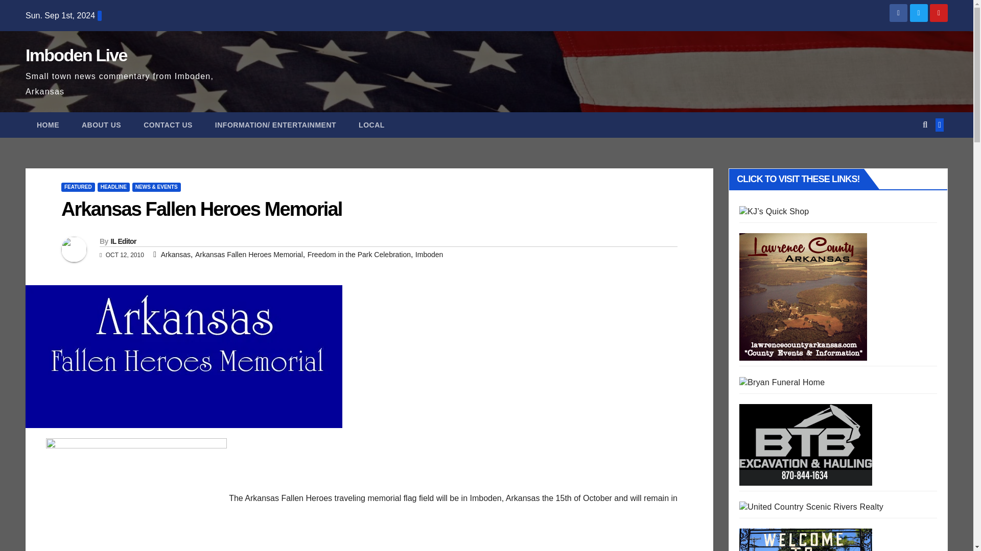 The width and height of the screenshot is (981, 551). Describe the element at coordinates (805, 540) in the screenshot. I see `official city of imboden arkansas website` at that location.